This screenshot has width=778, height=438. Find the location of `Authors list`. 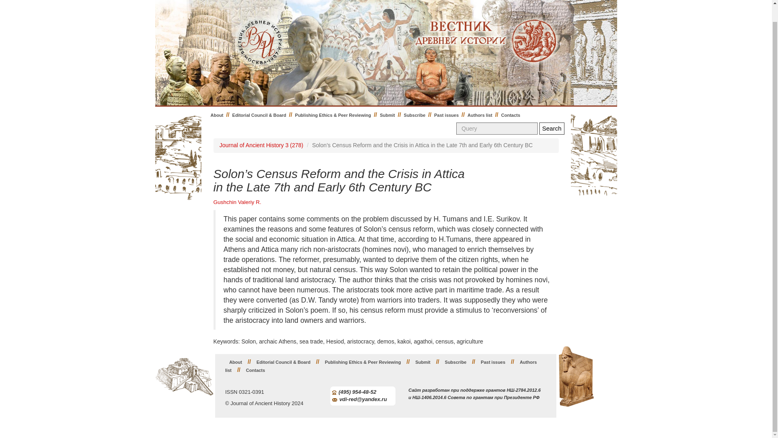

Authors list is located at coordinates (480, 115).